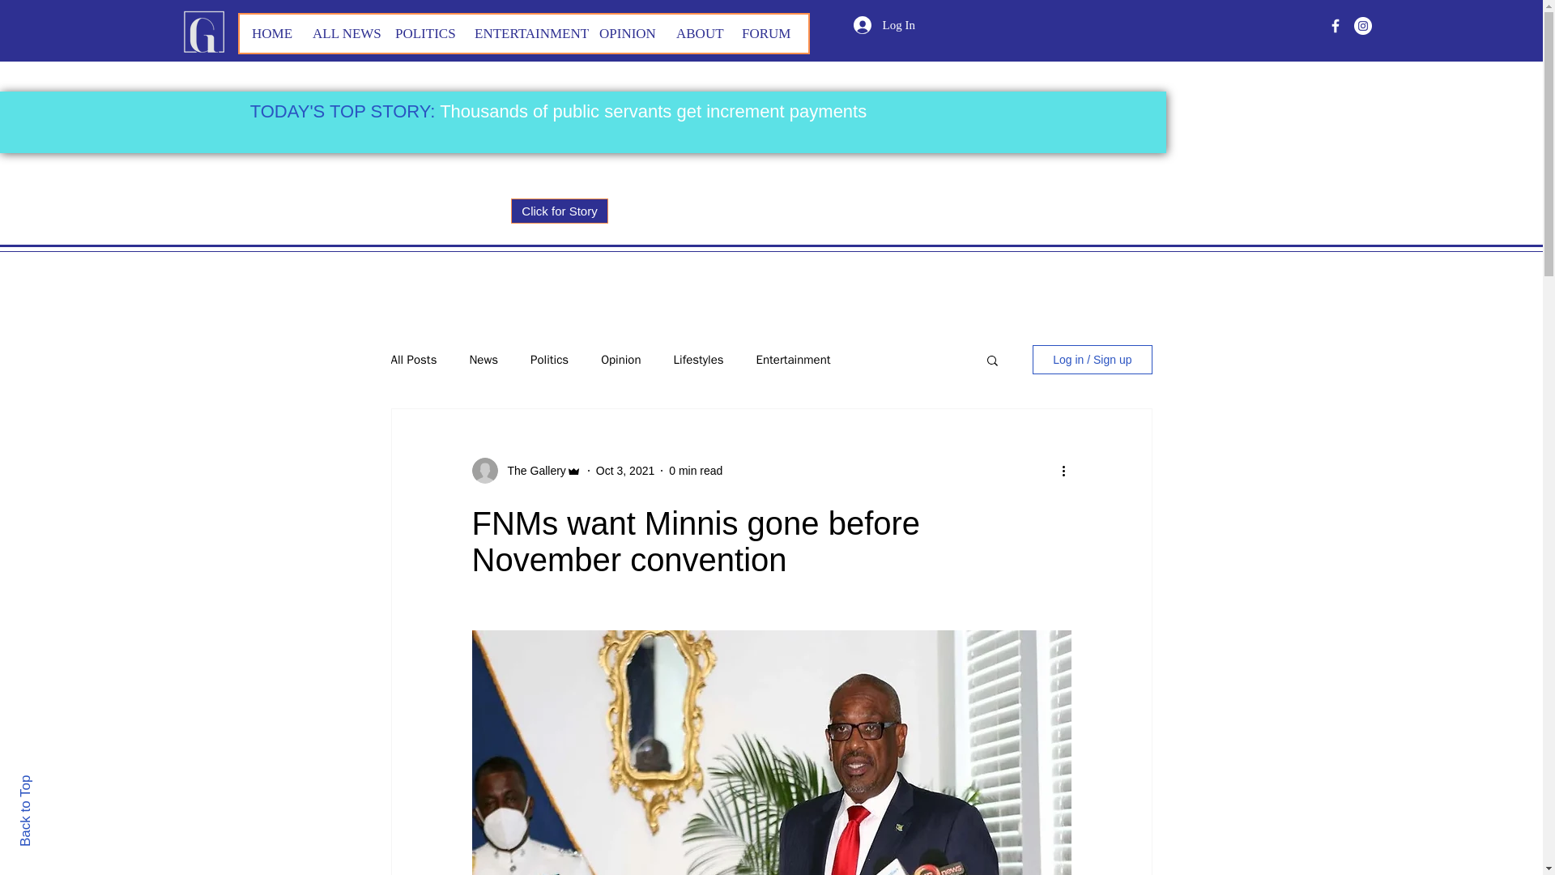 The width and height of the screenshot is (1555, 875). What do you see at coordinates (793, 359) in the screenshot?
I see `Entertainment` at bounding box center [793, 359].